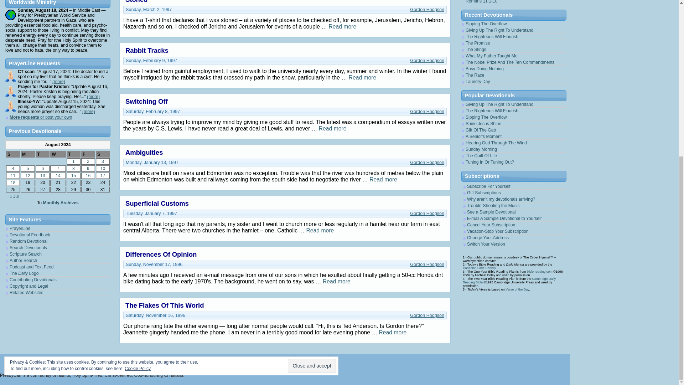 This screenshot has width=684, height=385. I want to click on Rabbit Tracks, so click(147, 50).